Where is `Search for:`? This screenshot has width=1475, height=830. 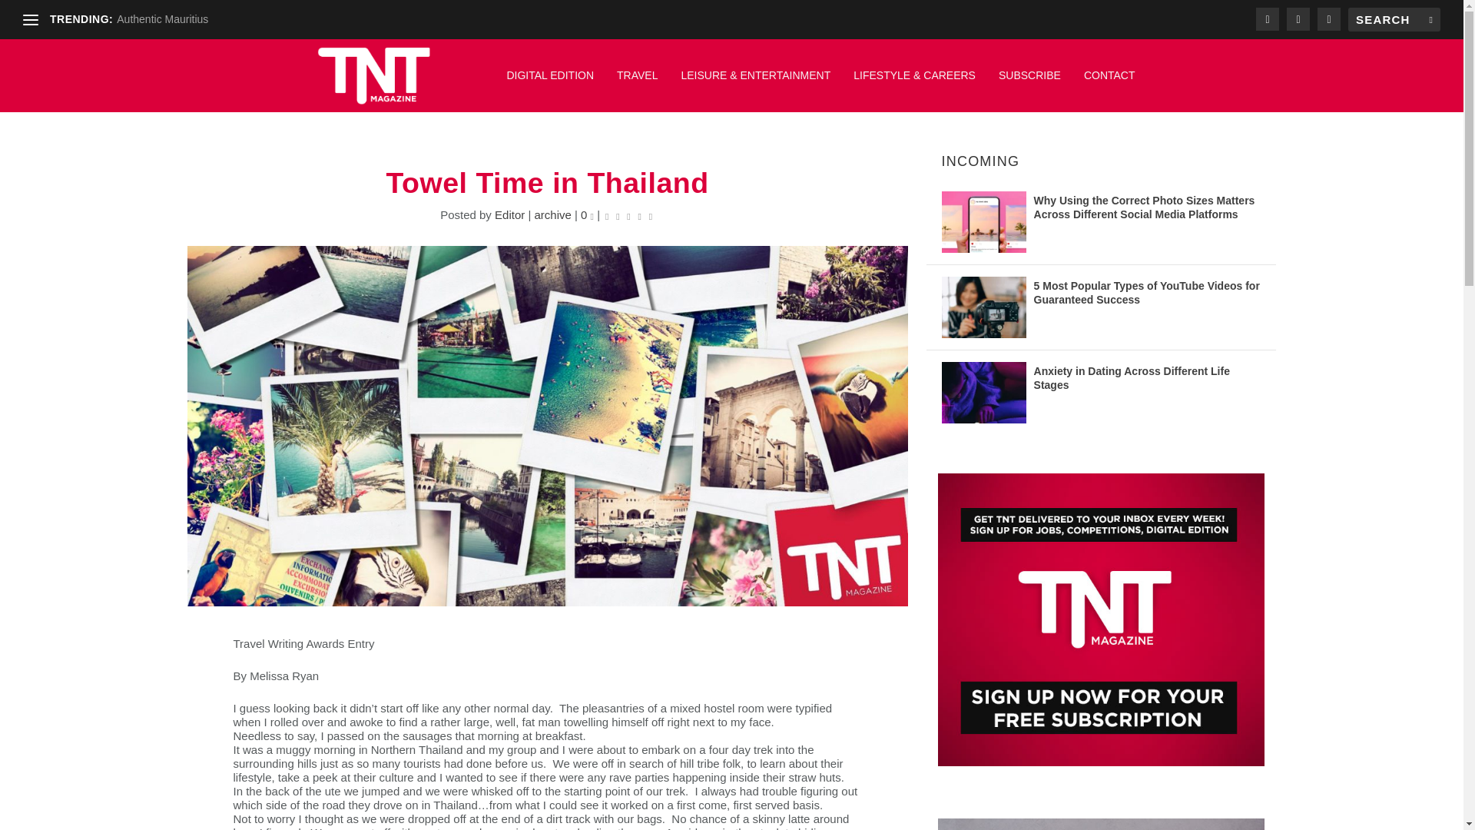
Search for: is located at coordinates (1394, 19).